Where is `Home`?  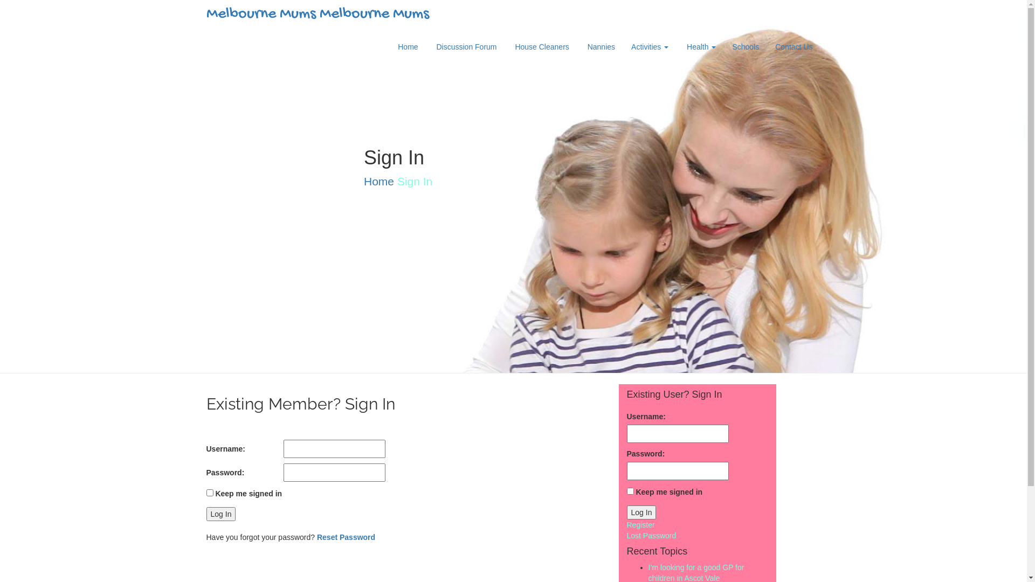 Home is located at coordinates (408, 47).